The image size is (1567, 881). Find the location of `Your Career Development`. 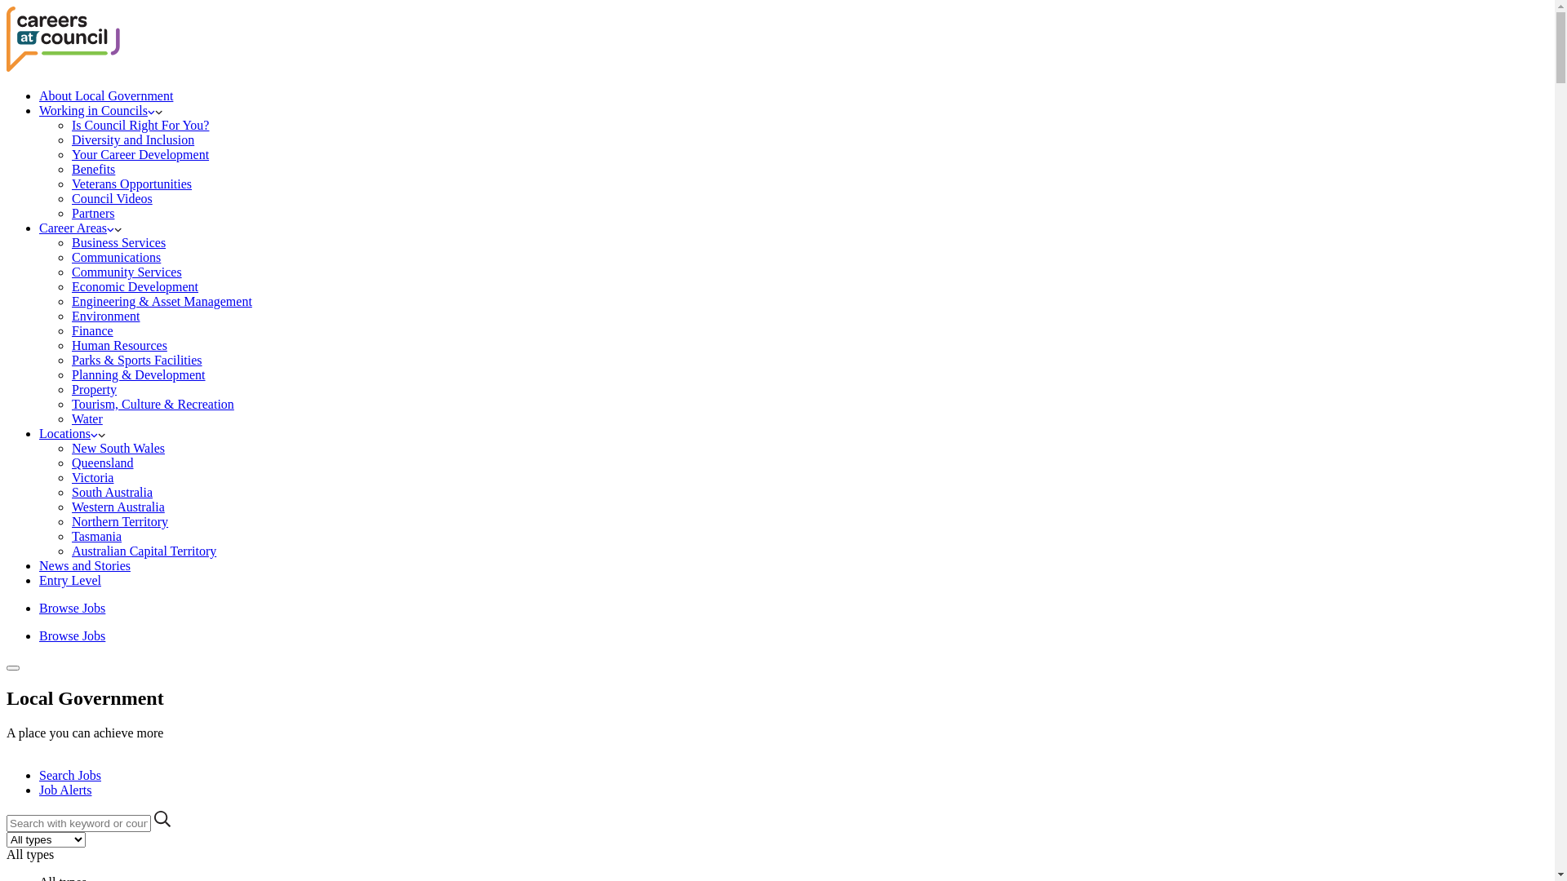

Your Career Development is located at coordinates (140, 155).